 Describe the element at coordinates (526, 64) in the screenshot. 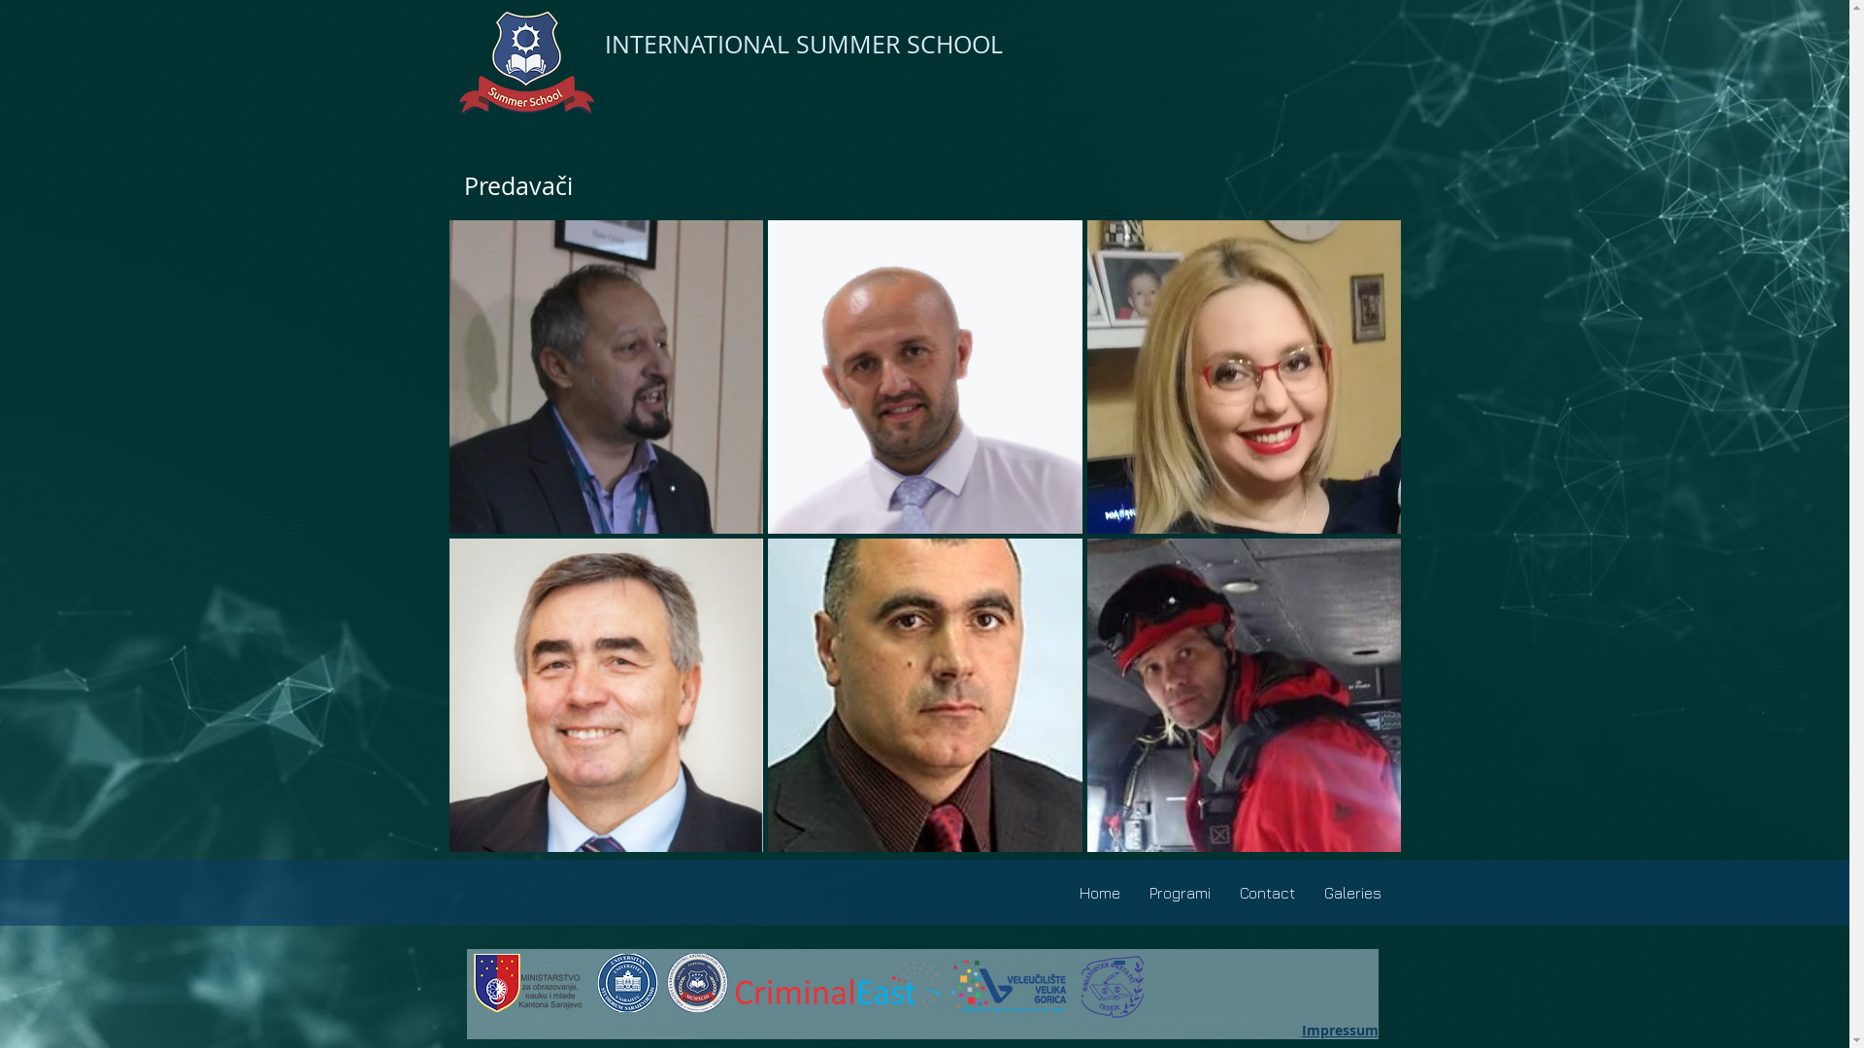

I see `Summer School logo s.png` at that location.